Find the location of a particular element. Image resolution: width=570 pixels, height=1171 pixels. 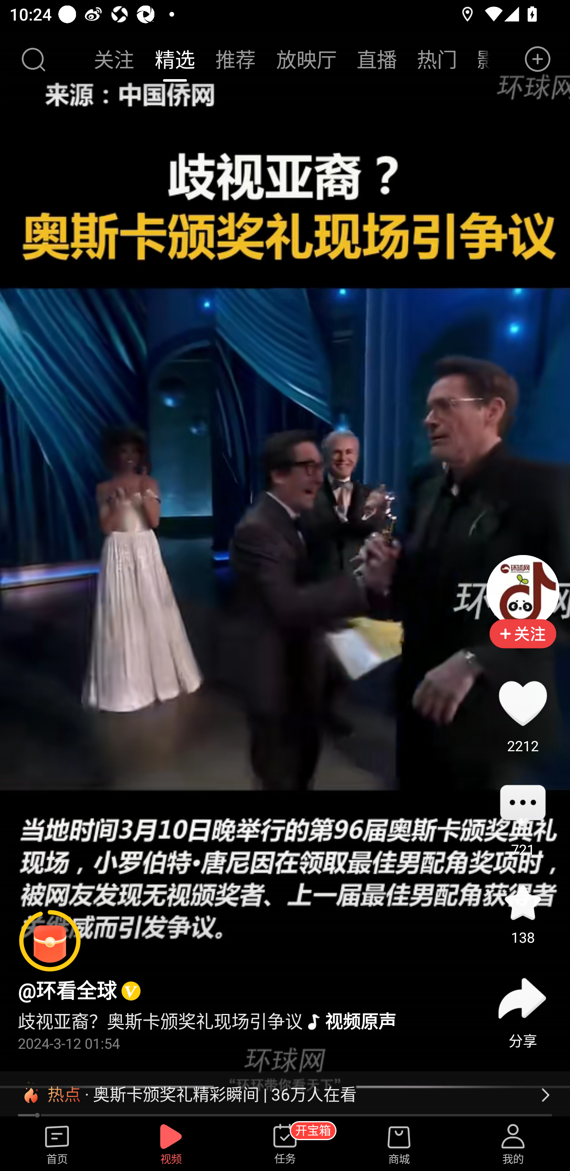

商城 is located at coordinates (399, 1144).